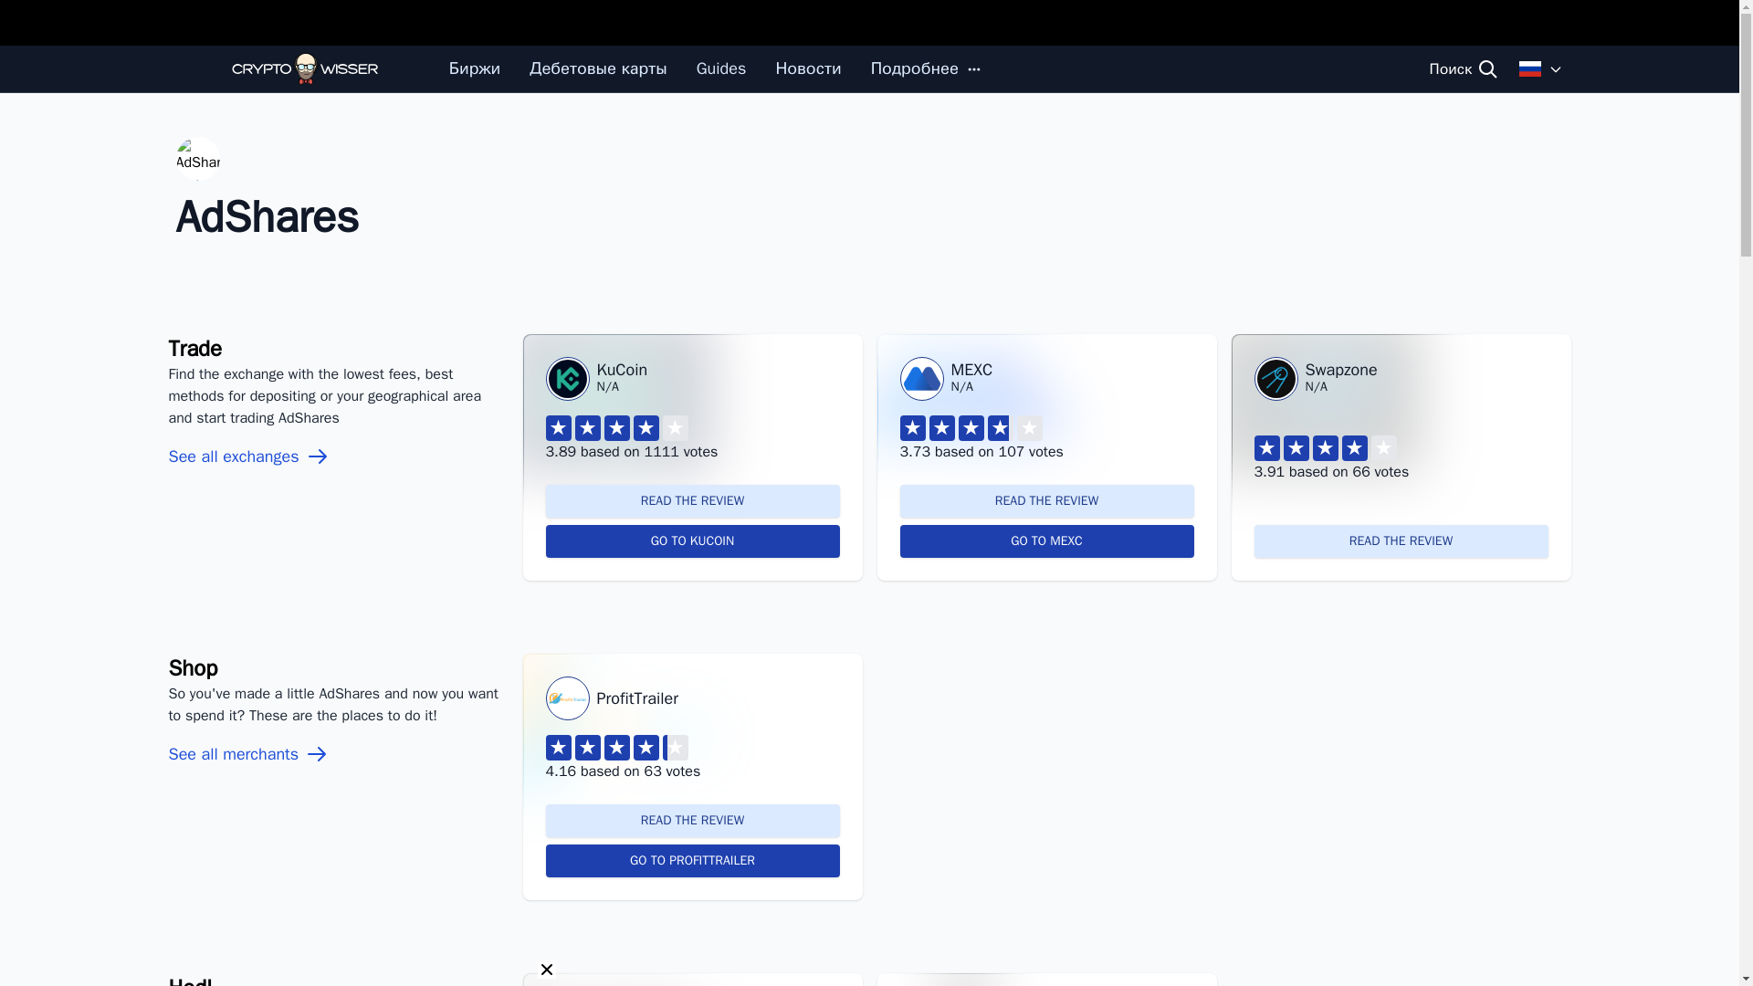 The width and height of the screenshot is (1753, 986). Describe the element at coordinates (1541, 68) in the screenshot. I see `Choose Language` at that location.